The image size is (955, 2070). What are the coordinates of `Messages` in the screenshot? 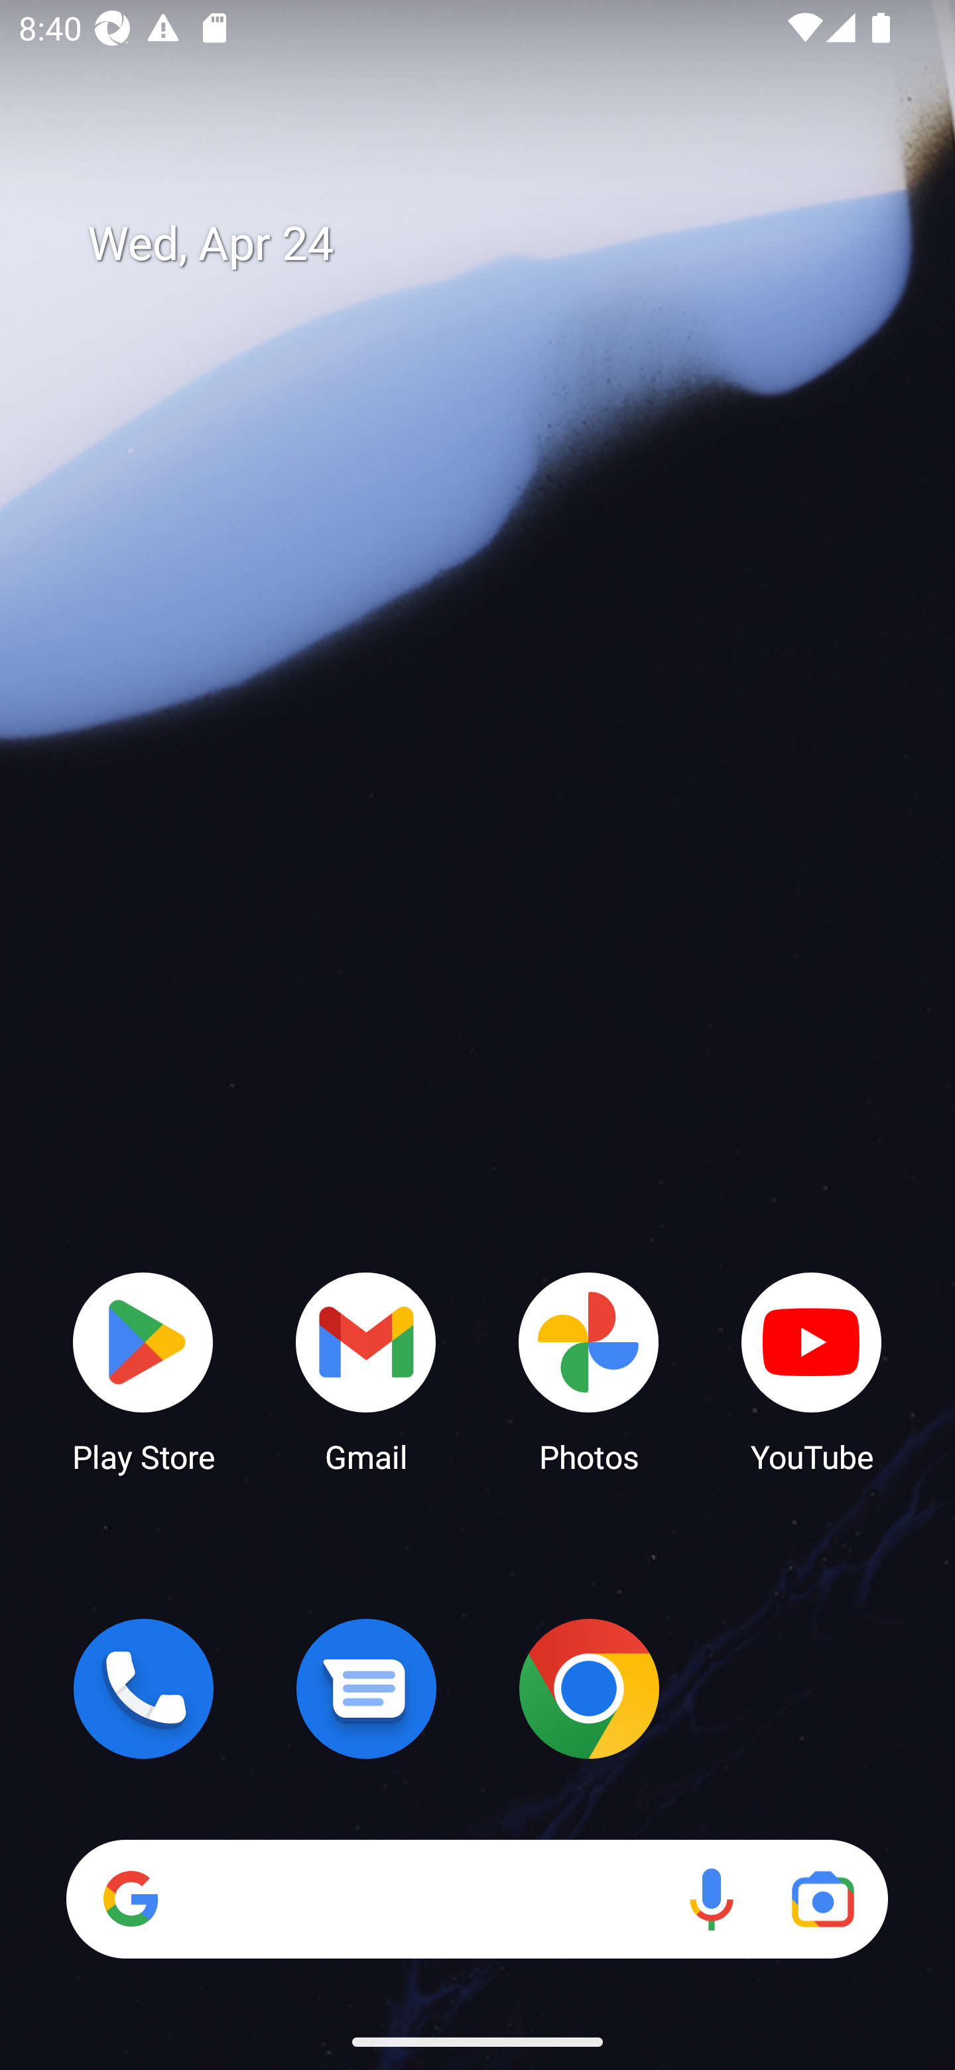 It's located at (366, 1689).